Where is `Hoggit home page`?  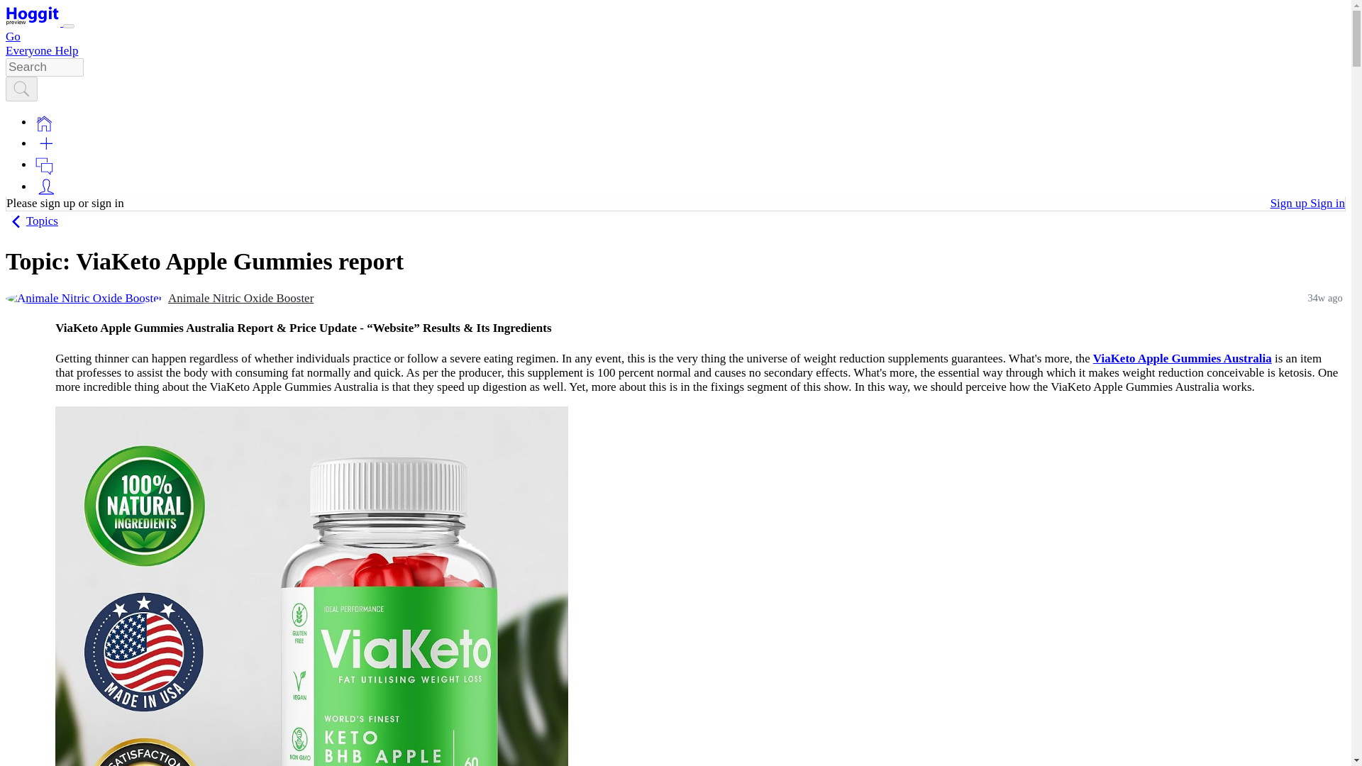 Hoggit home page is located at coordinates (33, 16).